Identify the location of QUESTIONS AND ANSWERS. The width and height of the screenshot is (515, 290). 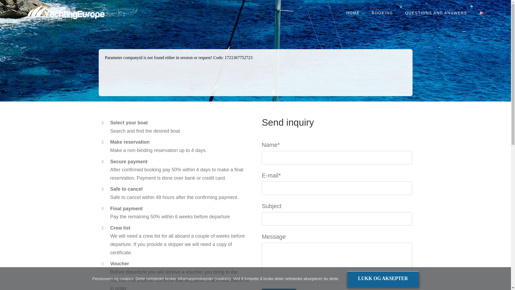
(436, 13).